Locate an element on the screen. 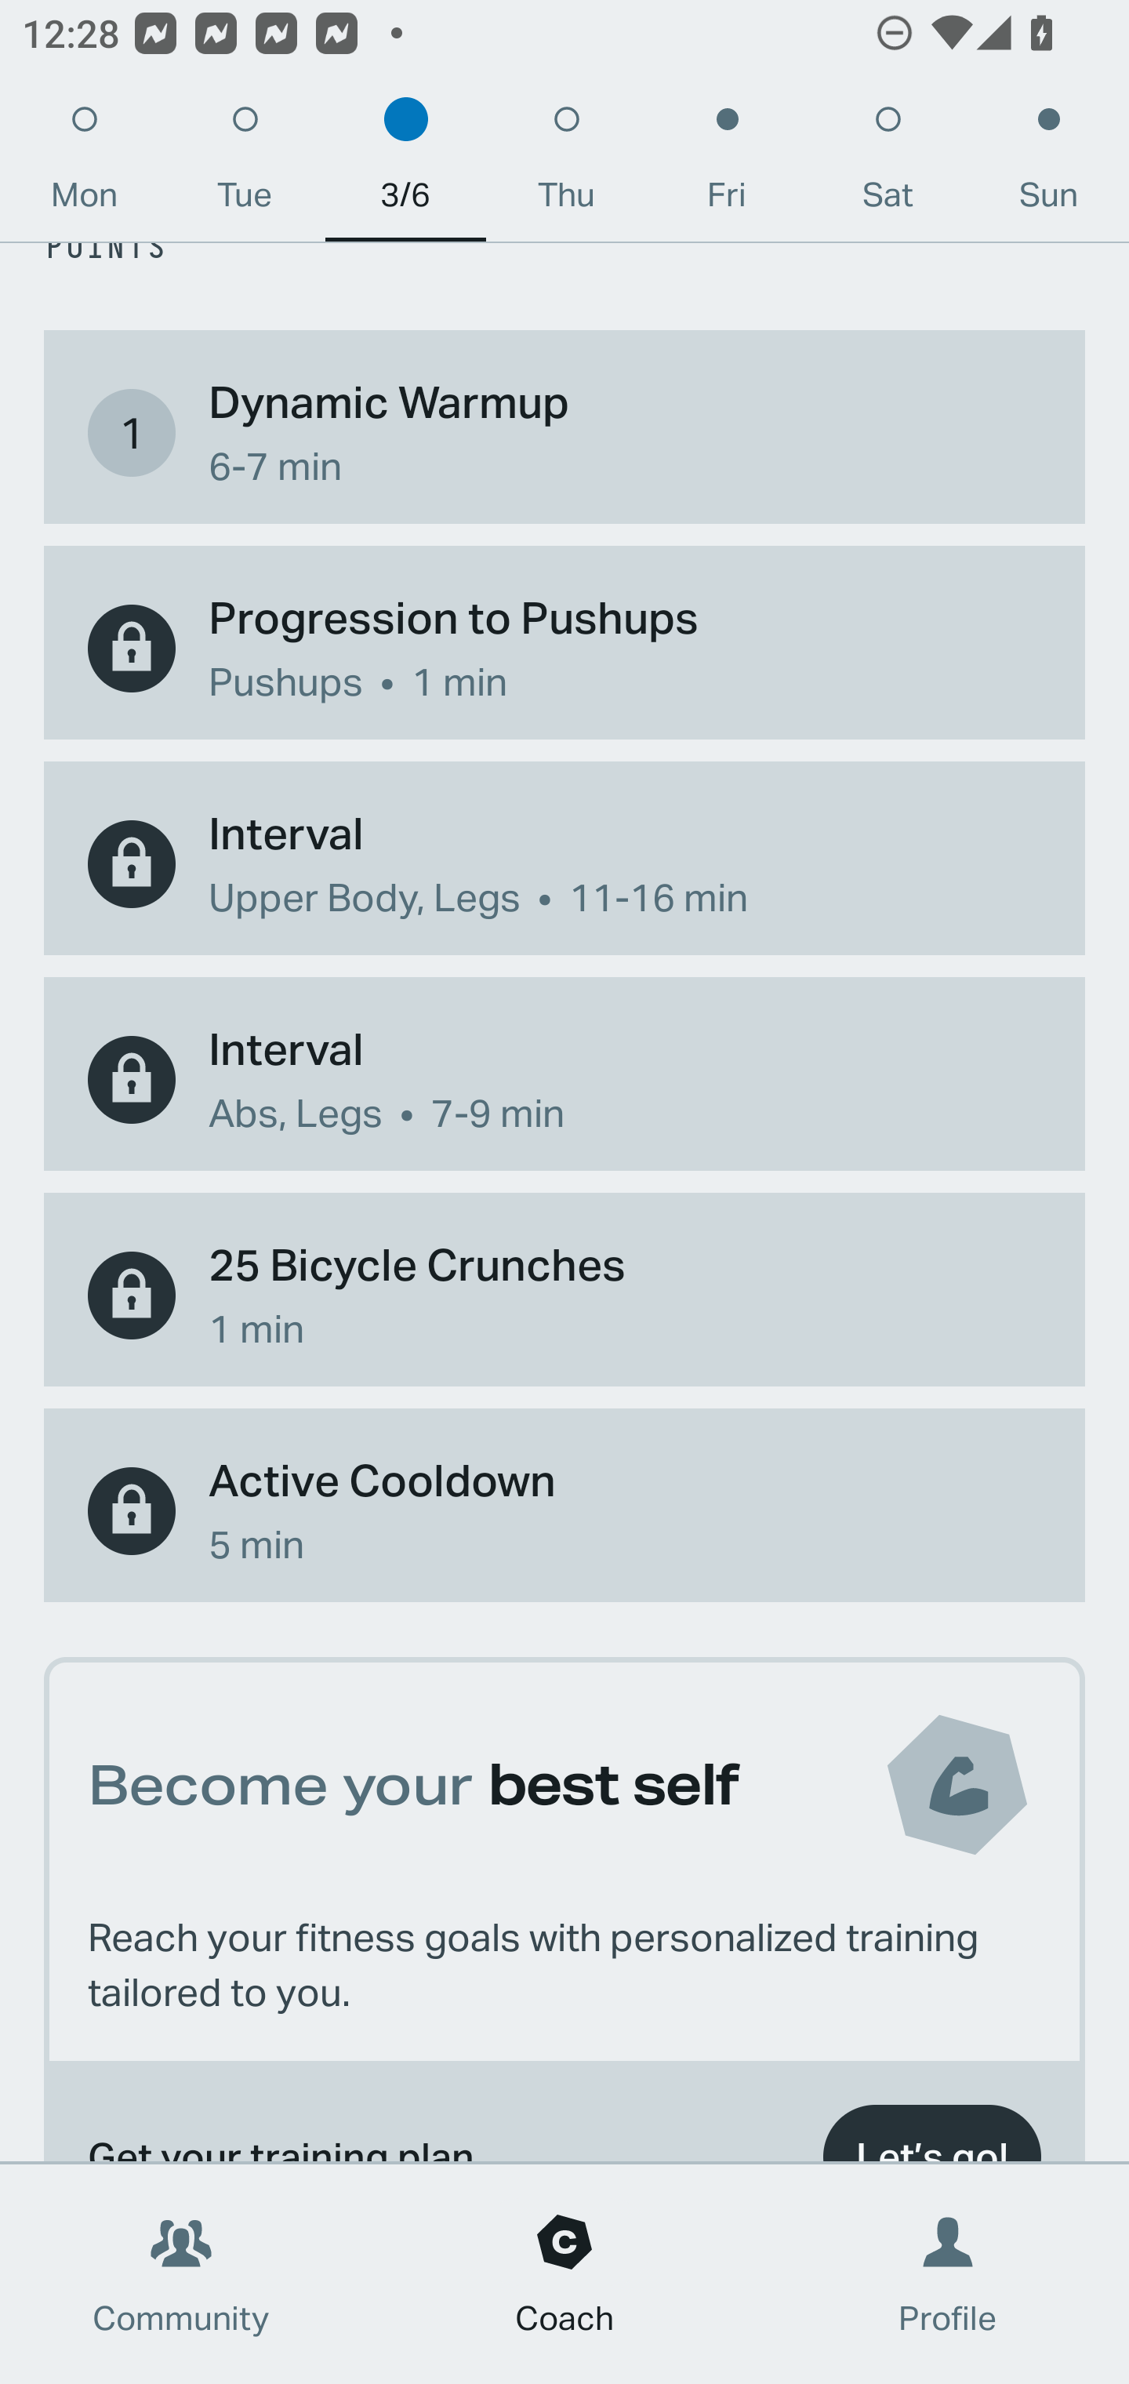  Mon is located at coordinates (84, 165).